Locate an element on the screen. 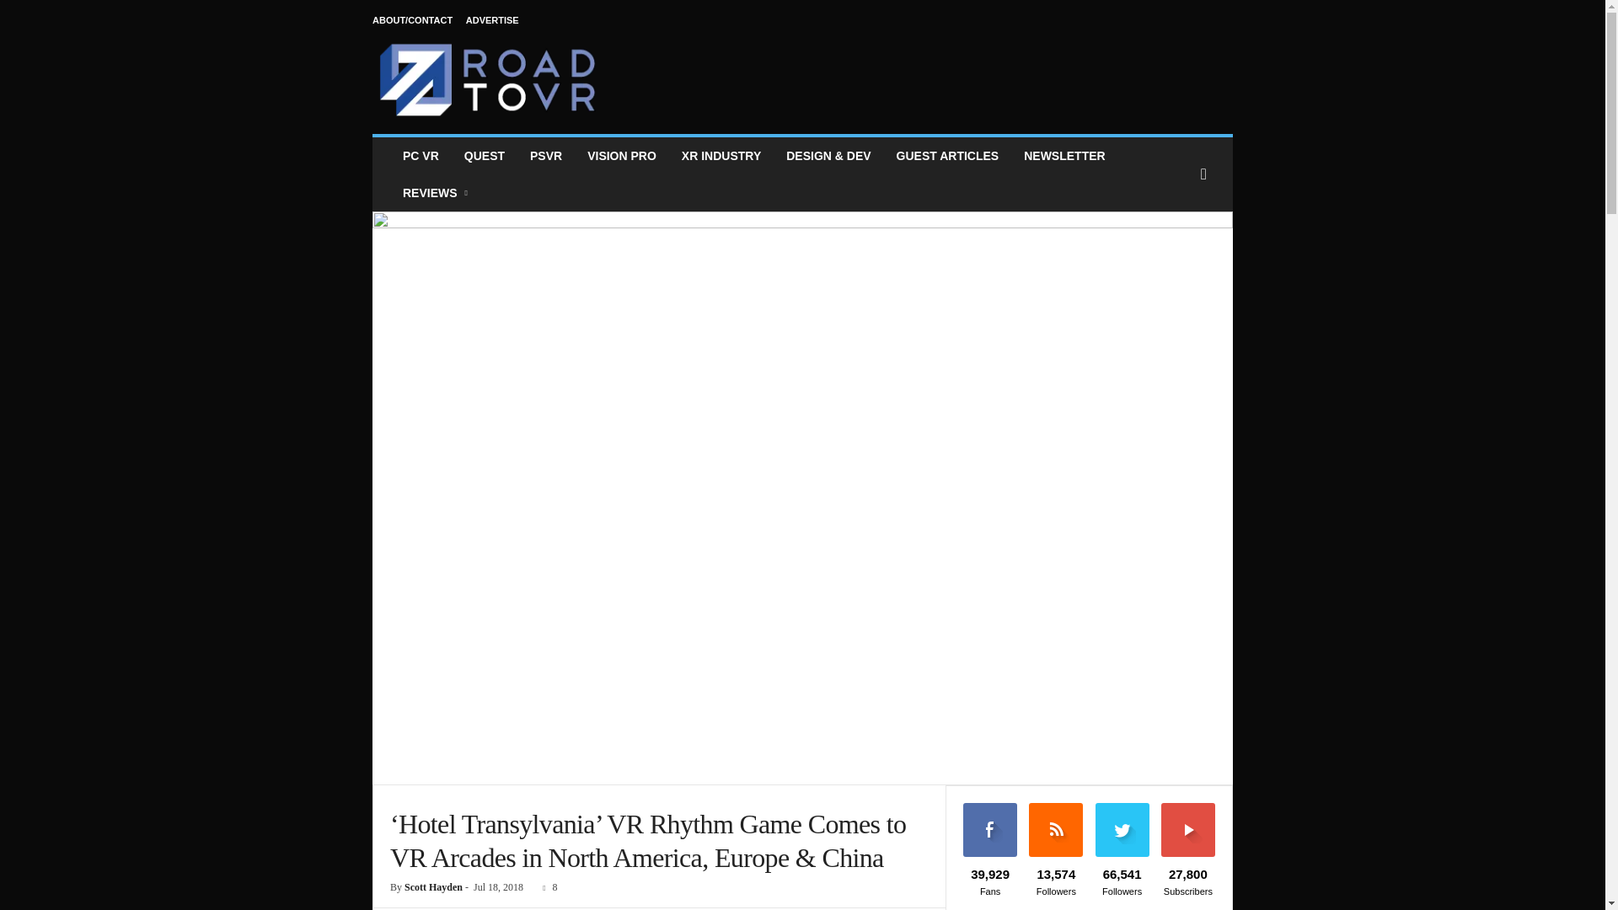  3rd party ad content is located at coordinates (926, 69).